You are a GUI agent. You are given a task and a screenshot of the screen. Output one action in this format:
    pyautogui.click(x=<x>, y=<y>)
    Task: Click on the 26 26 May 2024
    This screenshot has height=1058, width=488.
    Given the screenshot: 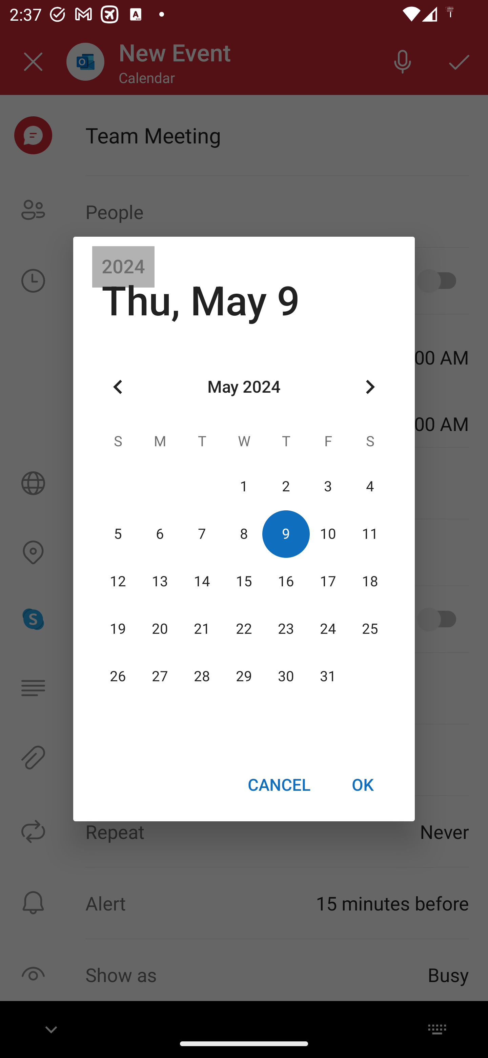 What is the action you would take?
    pyautogui.click(x=118, y=677)
    